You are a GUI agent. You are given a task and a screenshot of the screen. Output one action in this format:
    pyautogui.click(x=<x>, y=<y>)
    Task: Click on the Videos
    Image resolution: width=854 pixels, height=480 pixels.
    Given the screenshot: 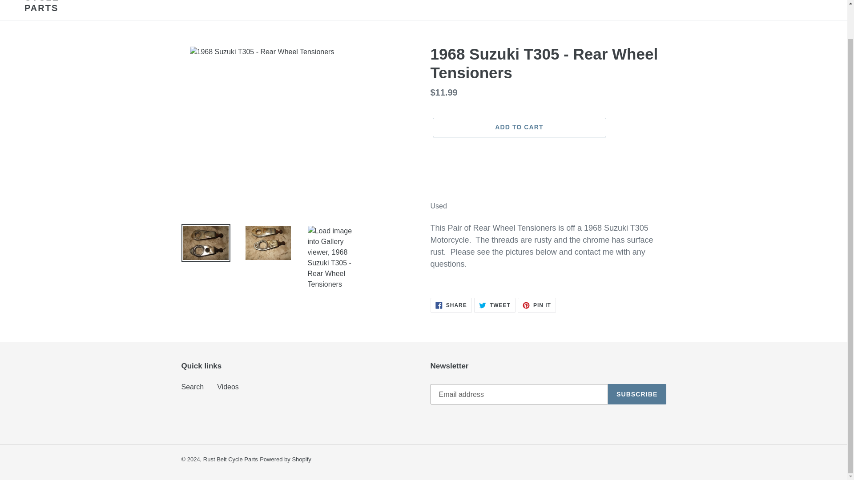 What is the action you would take?
    pyautogui.click(x=812, y=1)
    